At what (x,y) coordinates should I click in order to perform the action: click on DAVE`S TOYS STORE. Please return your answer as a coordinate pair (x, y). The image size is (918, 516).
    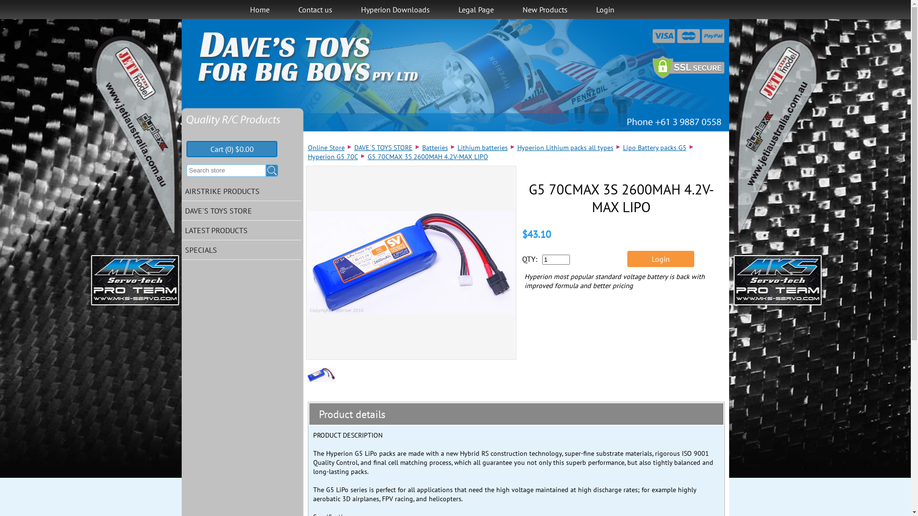
    Looking at the image, I should click on (383, 147).